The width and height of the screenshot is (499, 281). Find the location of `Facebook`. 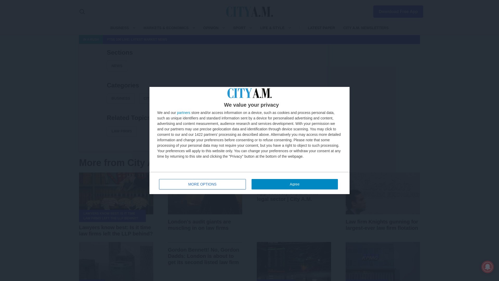

Facebook is located at coordinates (178, 35).